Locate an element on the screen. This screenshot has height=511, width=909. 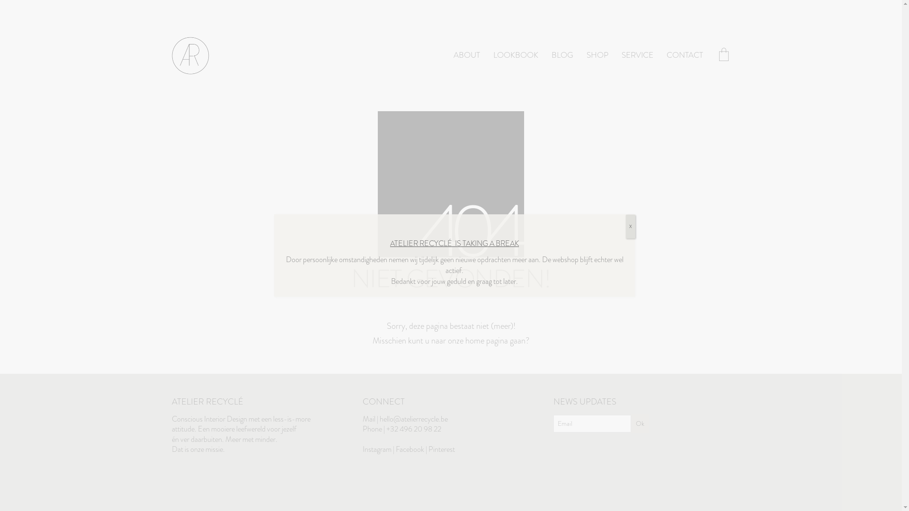
X is located at coordinates (631, 227).